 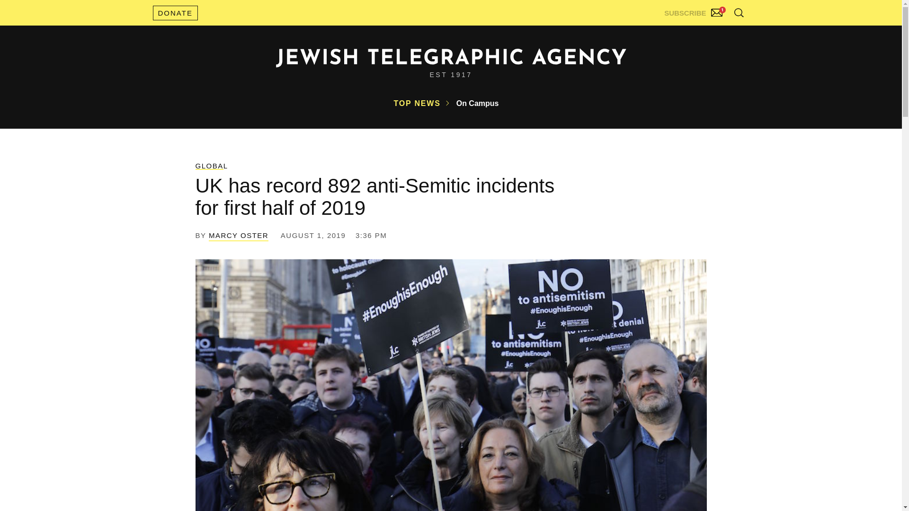 What do you see at coordinates (695, 10) in the screenshot?
I see `SUBSCRIBE` at bounding box center [695, 10].